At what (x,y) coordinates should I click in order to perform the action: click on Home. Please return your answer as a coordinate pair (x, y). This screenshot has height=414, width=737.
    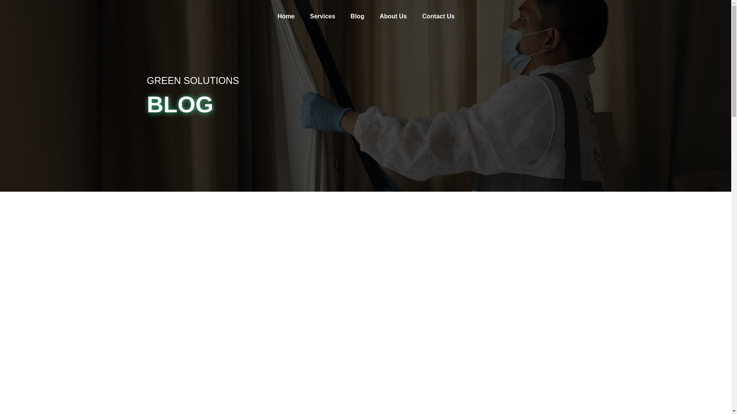
    Looking at the image, I should click on (286, 16).